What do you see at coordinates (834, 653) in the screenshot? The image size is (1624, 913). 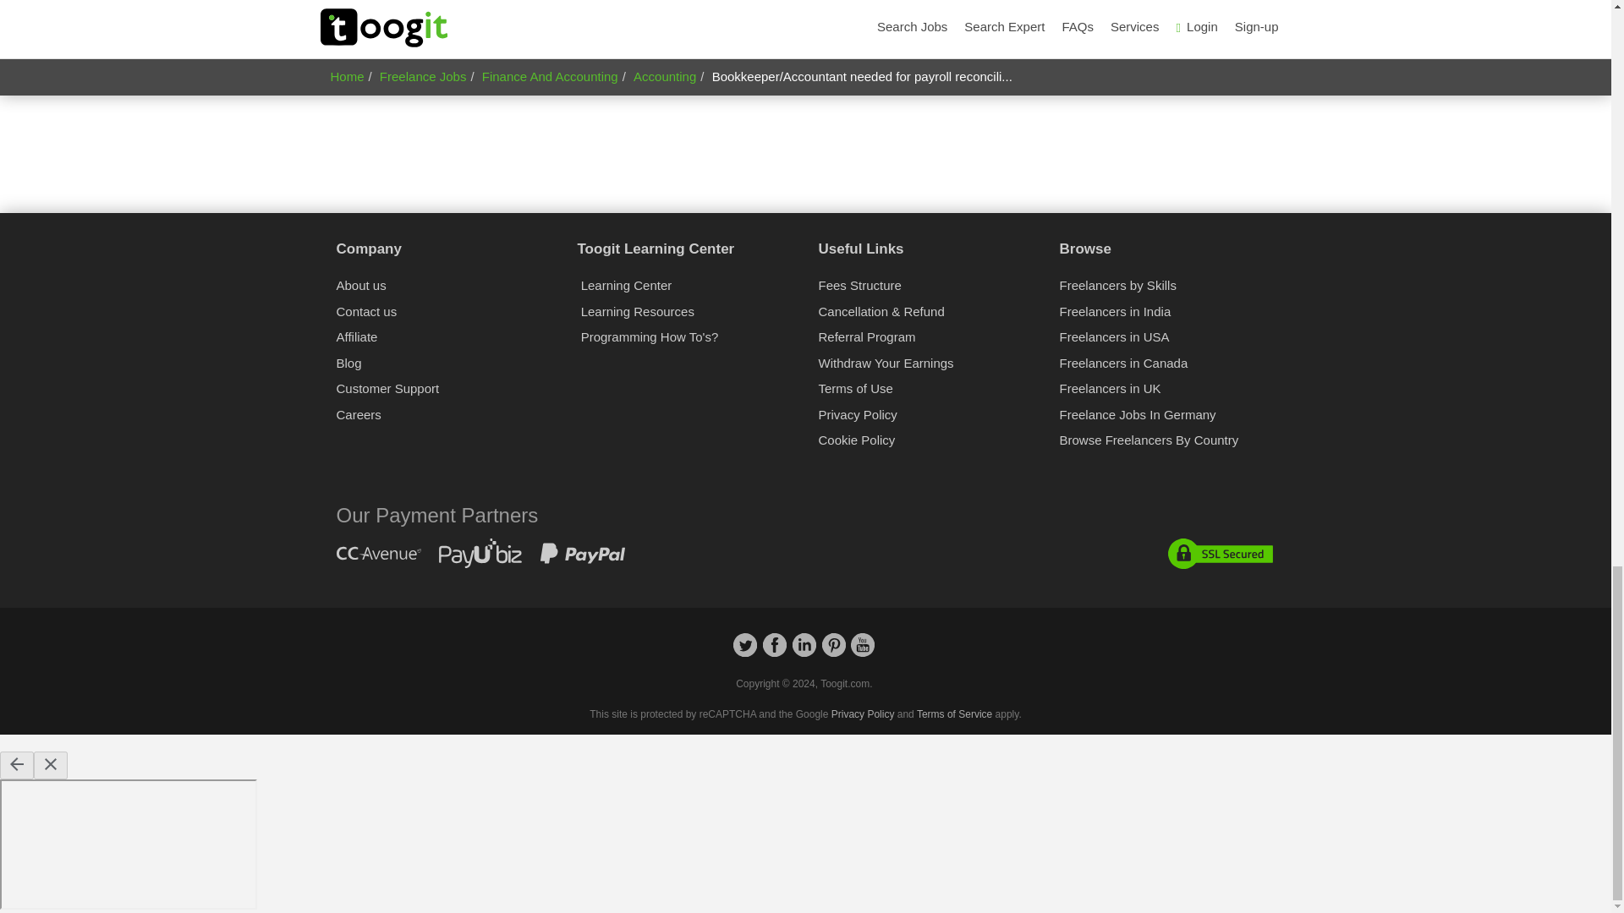 I see `Pin Toogit On Pinterest` at bounding box center [834, 653].